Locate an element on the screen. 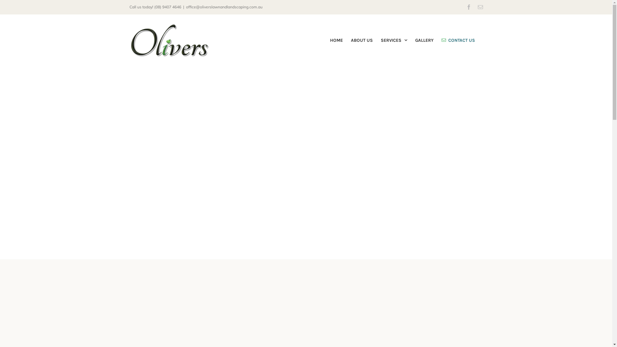  Call us today! (08) 9407 4646 is located at coordinates (155, 7).